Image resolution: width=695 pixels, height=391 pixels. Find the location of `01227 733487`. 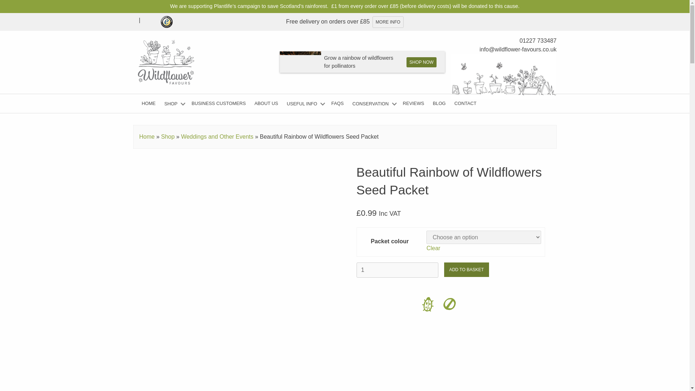

01227 733487 is located at coordinates (538, 41).